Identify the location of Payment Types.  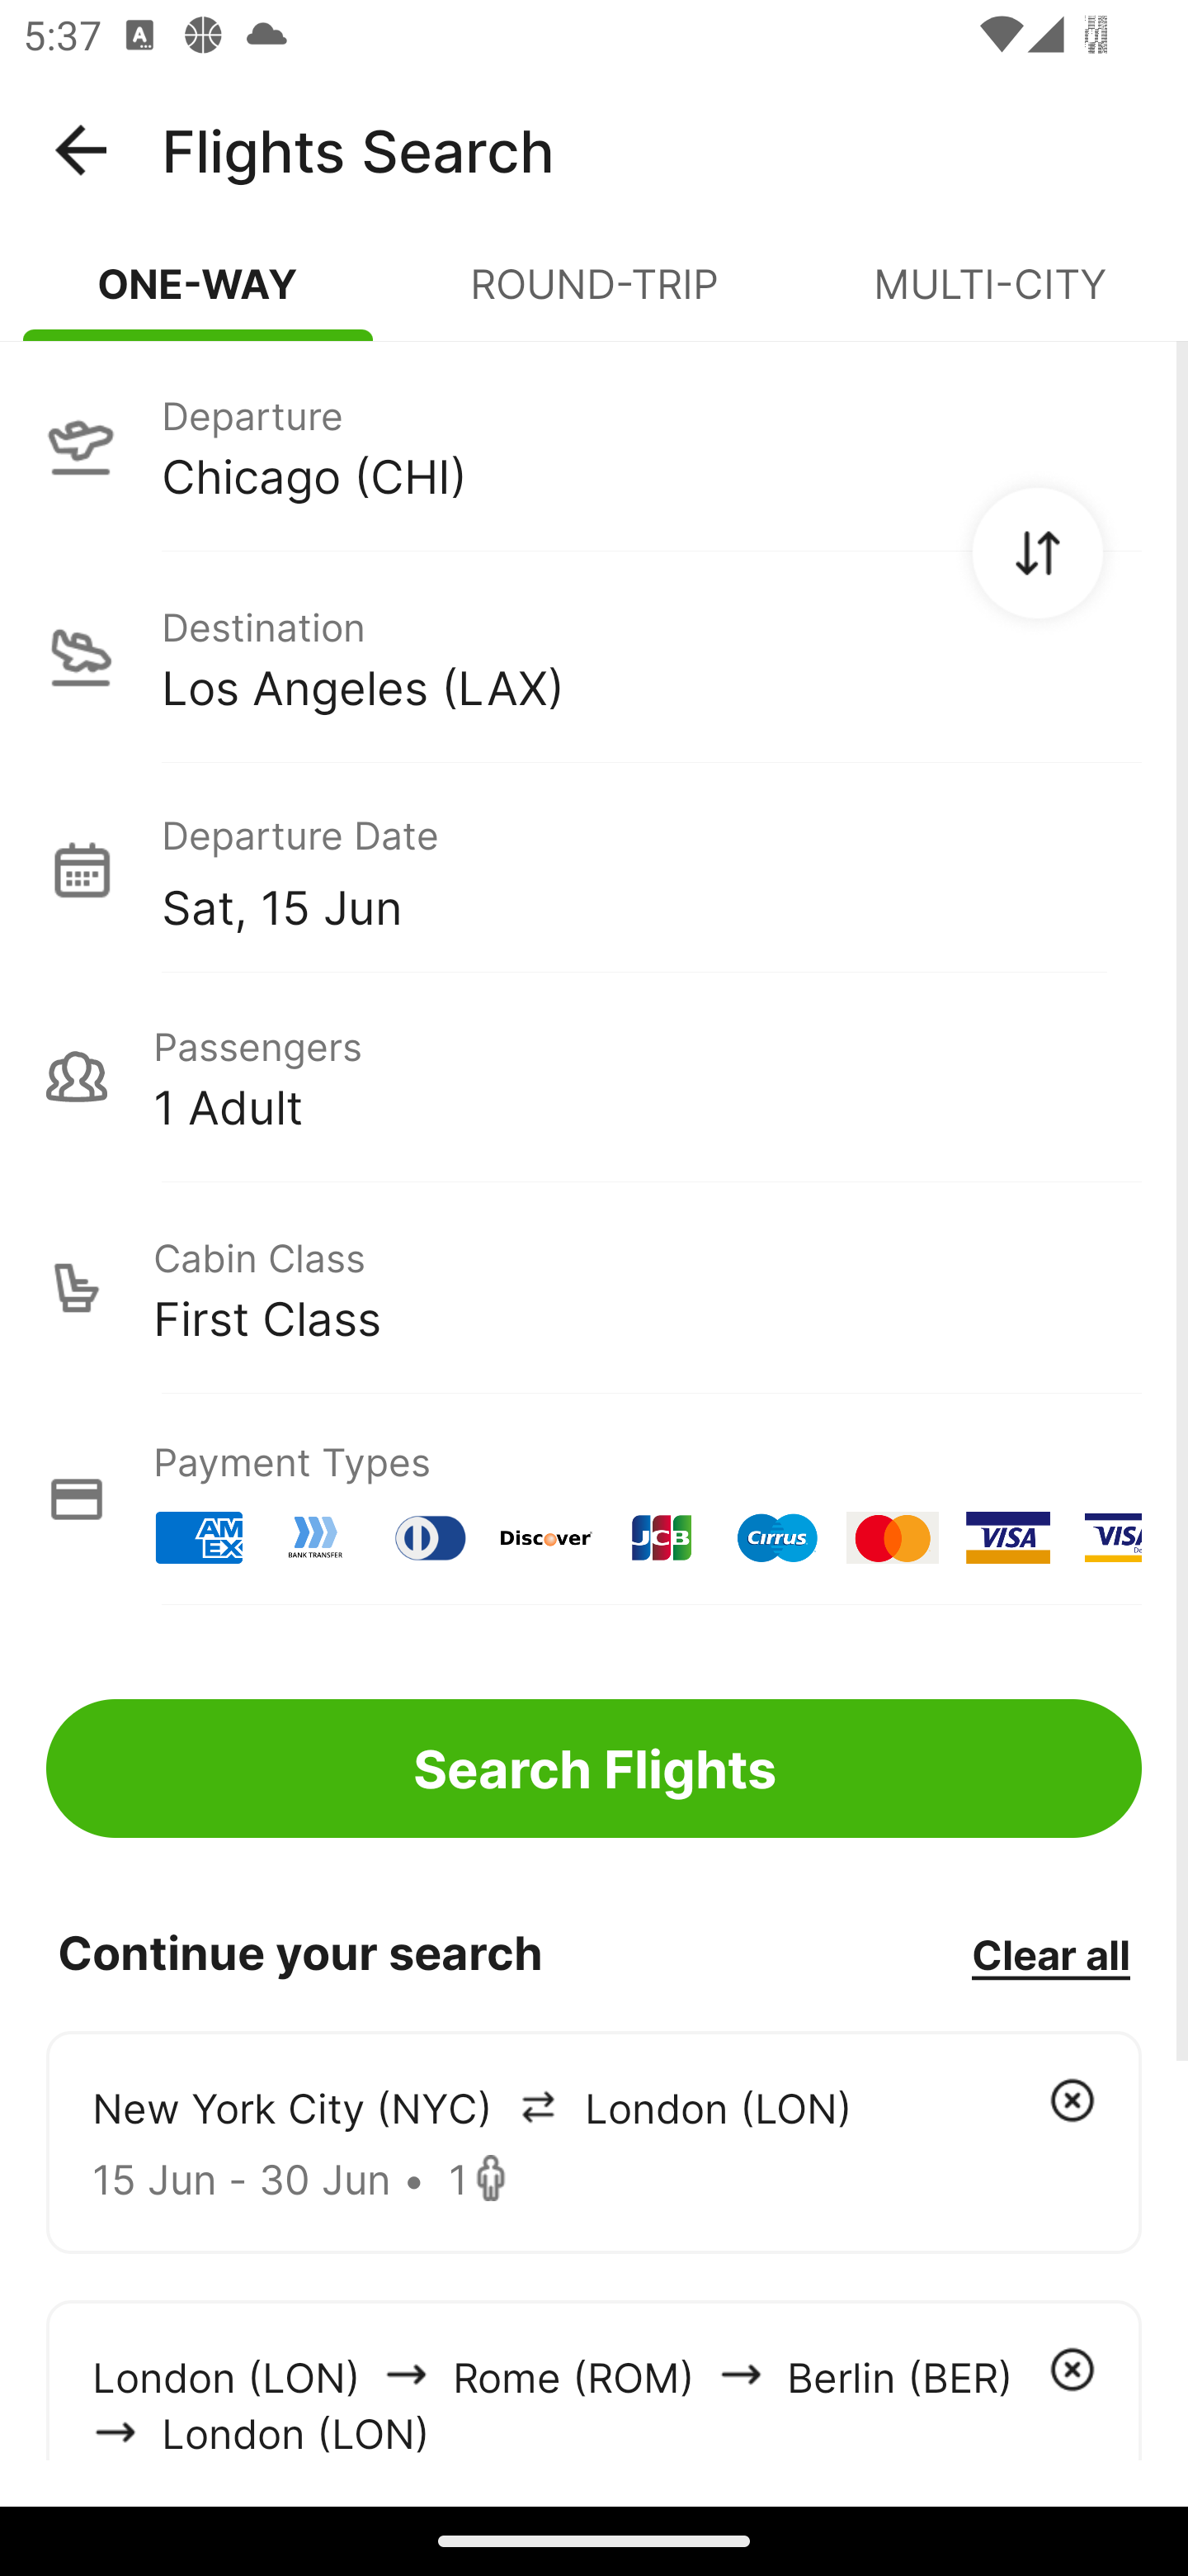
(594, 1499).